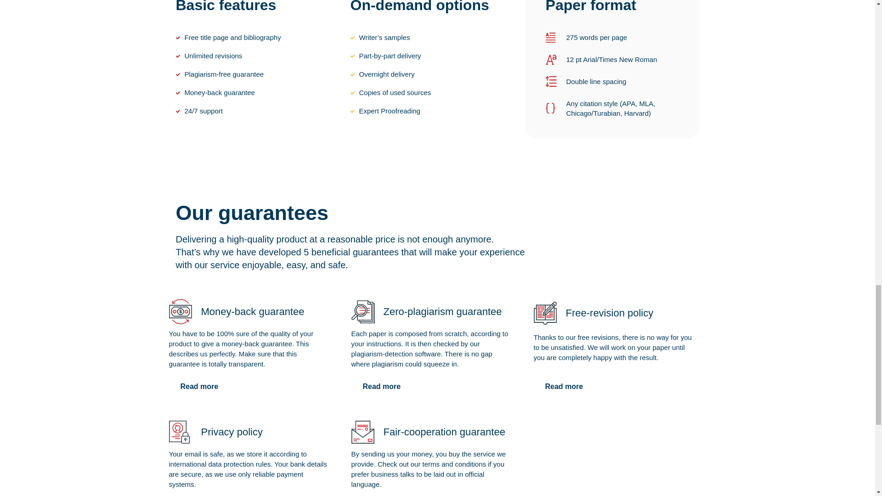 The image size is (882, 496). I want to click on Read more, so click(564, 386).